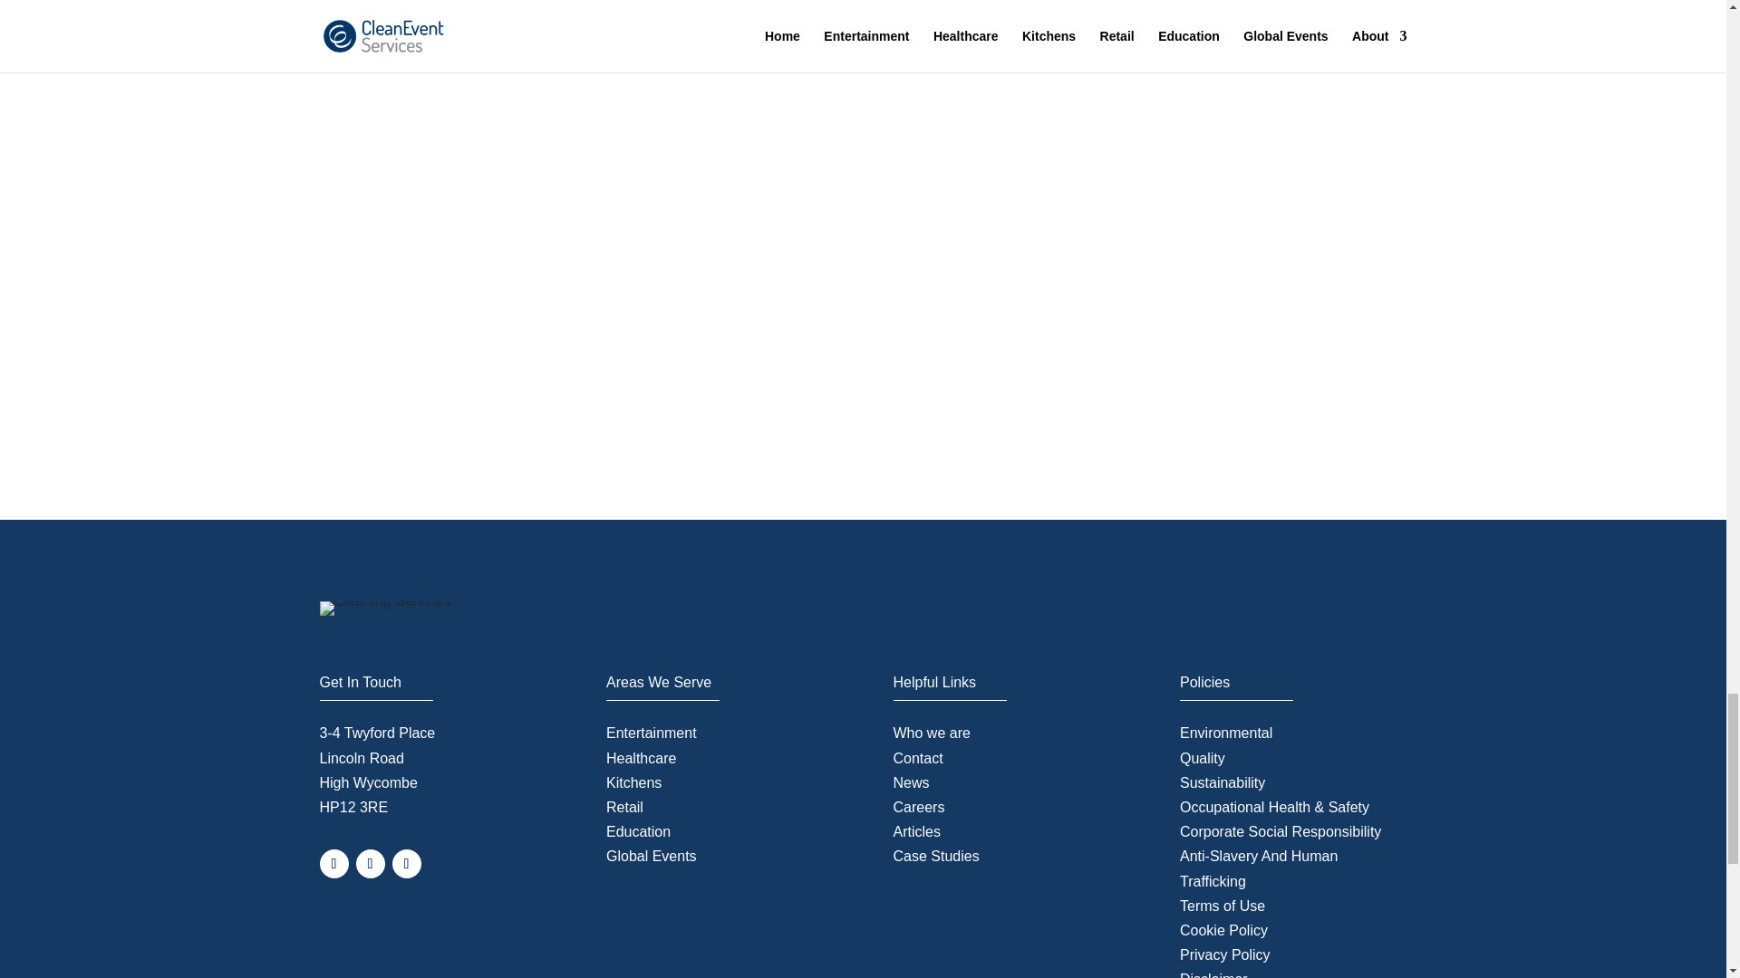  Describe the element at coordinates (641, 758) in the screenshot. I see `Healthcare` at that location.